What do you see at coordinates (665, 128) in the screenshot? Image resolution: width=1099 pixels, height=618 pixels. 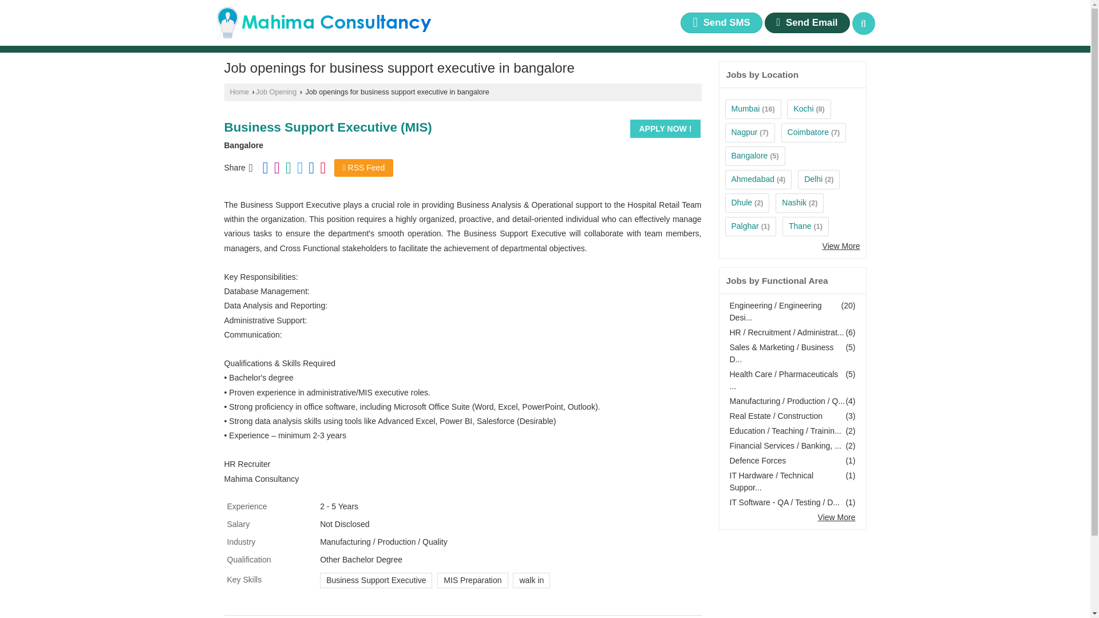 I see `APPLY NOW !` at bounding box center [665, 128].